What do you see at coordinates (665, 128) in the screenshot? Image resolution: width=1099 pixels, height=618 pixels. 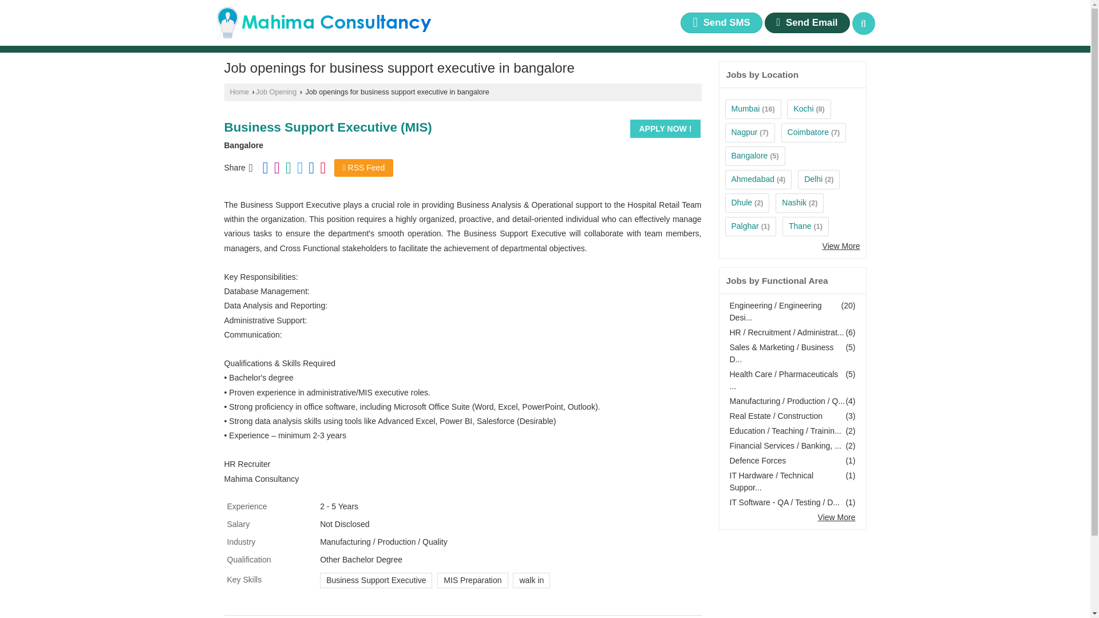 I see `APPLY NOW !` at bounding box center [665, 128].